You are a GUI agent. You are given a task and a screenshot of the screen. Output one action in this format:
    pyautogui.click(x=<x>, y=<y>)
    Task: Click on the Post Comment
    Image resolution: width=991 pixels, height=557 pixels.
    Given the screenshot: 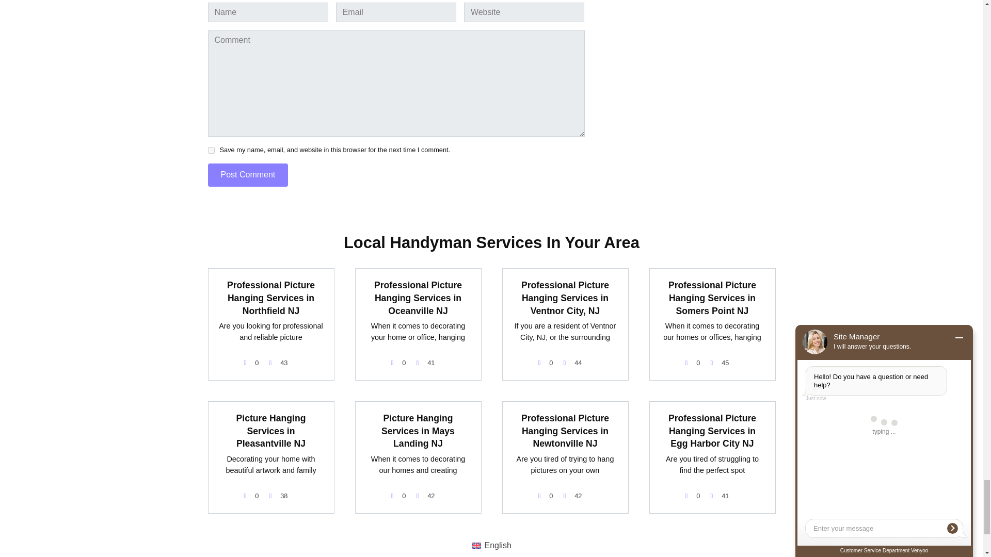 What is the action you would take?
    pyautogui.click(x=248, y=175)
    